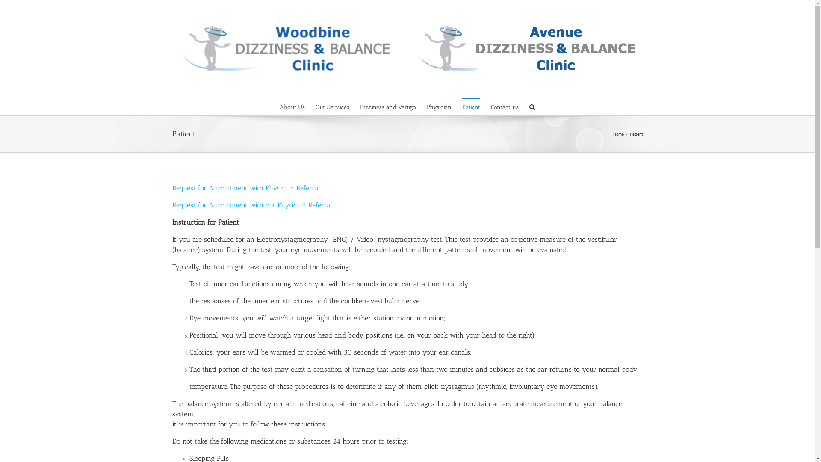 The image size is (821, 462). What do you see at coordinates (505, 107) in the screenshot?
I see `Contact us` at bounding box center [505, 107].